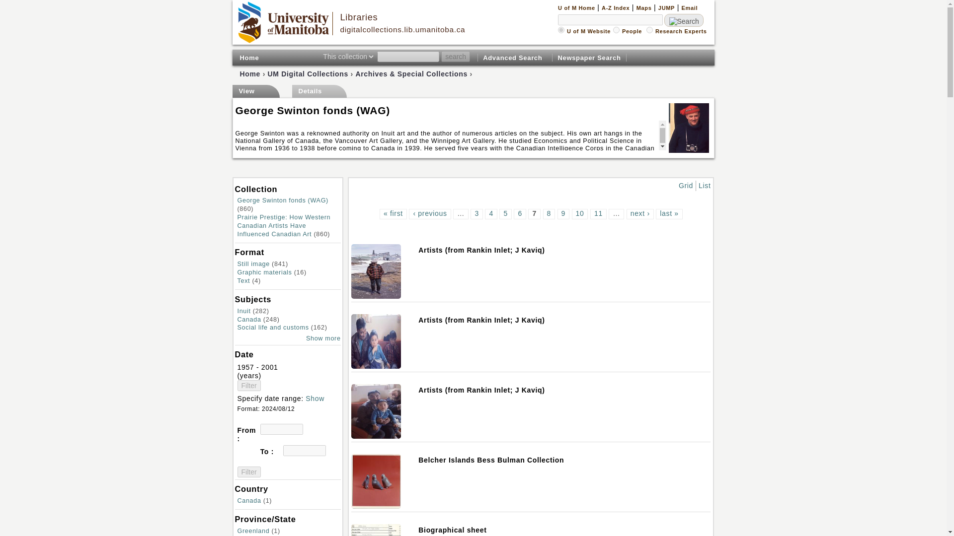 The image size is (954, 536). I want to click on Home, so click(402, 29).